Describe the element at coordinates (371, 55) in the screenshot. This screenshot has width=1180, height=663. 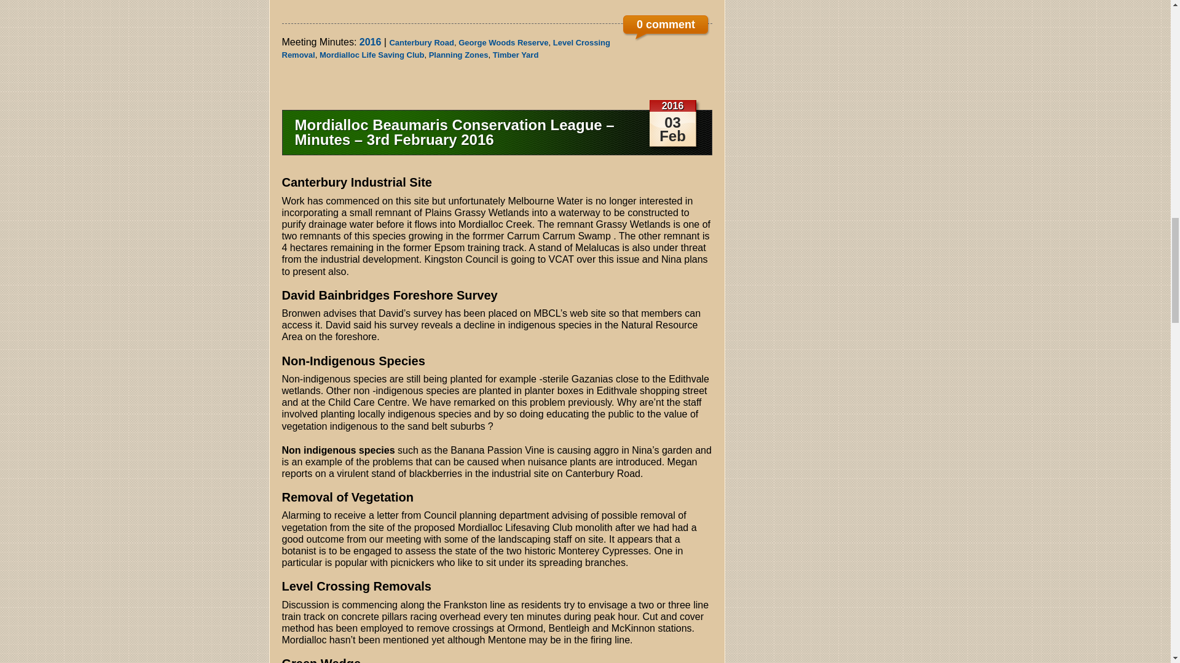
I see `Mordialloc Life Saving Club` at that location.